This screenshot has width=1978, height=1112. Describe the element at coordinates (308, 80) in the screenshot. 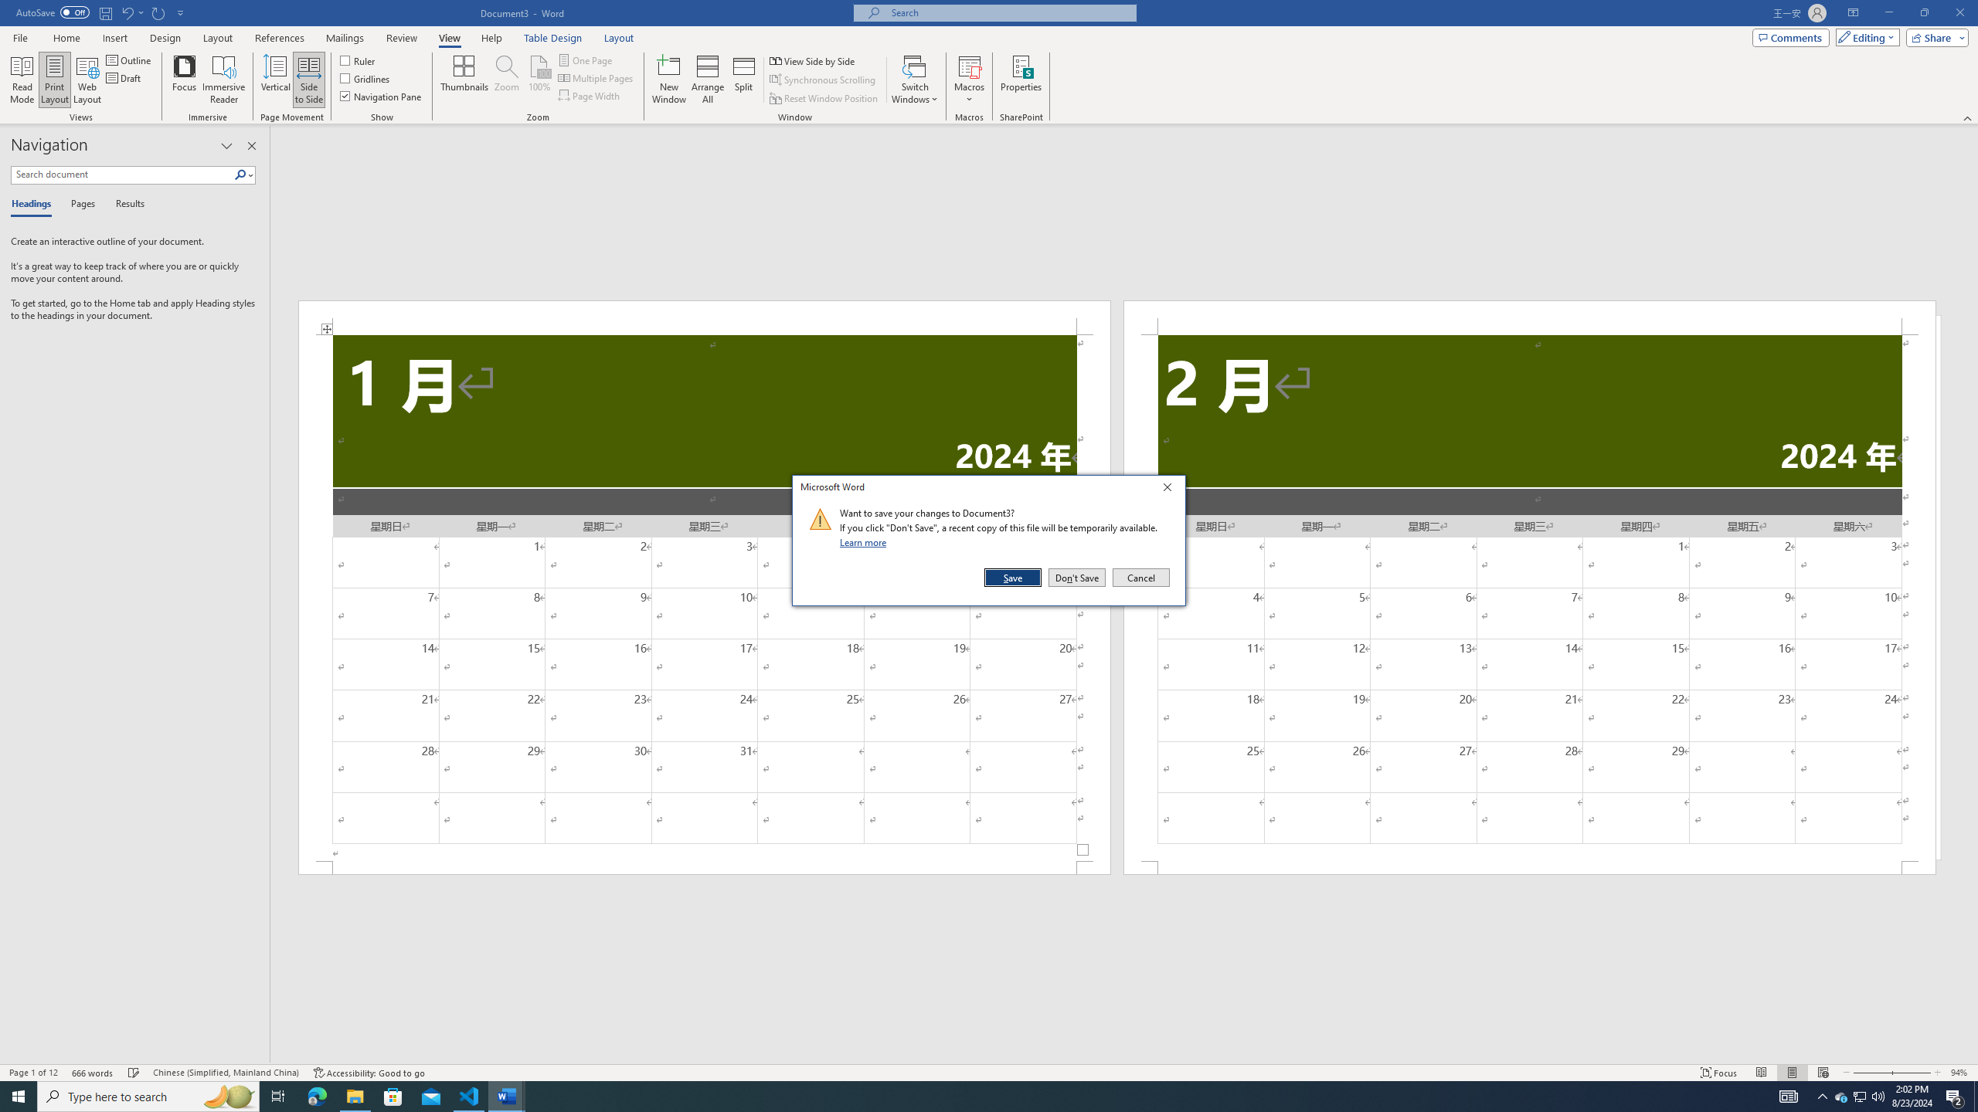

I see `Side to Side` at that location.